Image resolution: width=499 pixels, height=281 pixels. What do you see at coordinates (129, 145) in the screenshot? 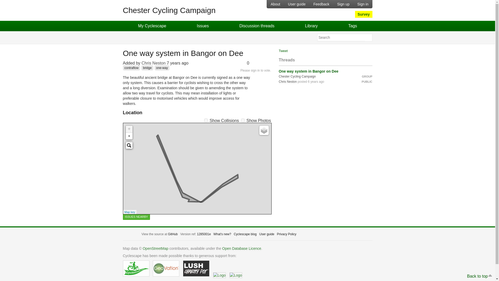
I see `Search...` at bounding box center [129, 145].